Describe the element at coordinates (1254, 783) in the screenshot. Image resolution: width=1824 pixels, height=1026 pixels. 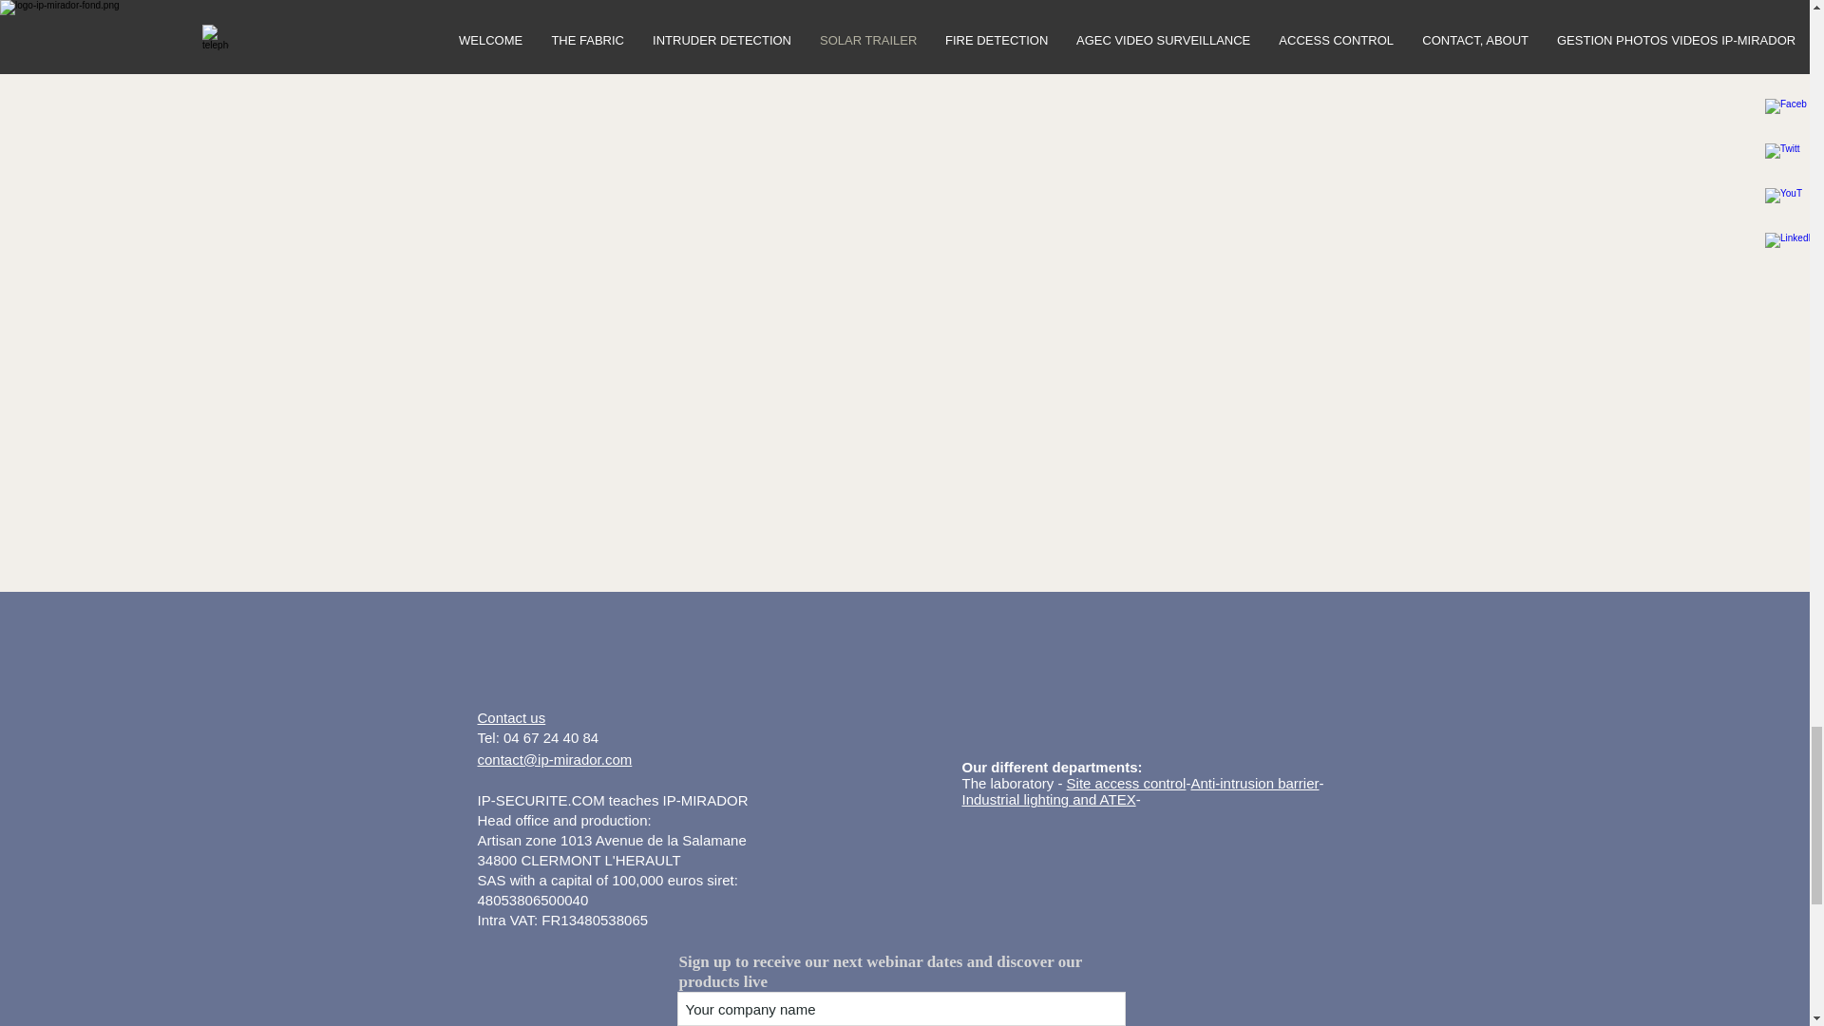
I see `Anti-intrusion barrier` at that location.